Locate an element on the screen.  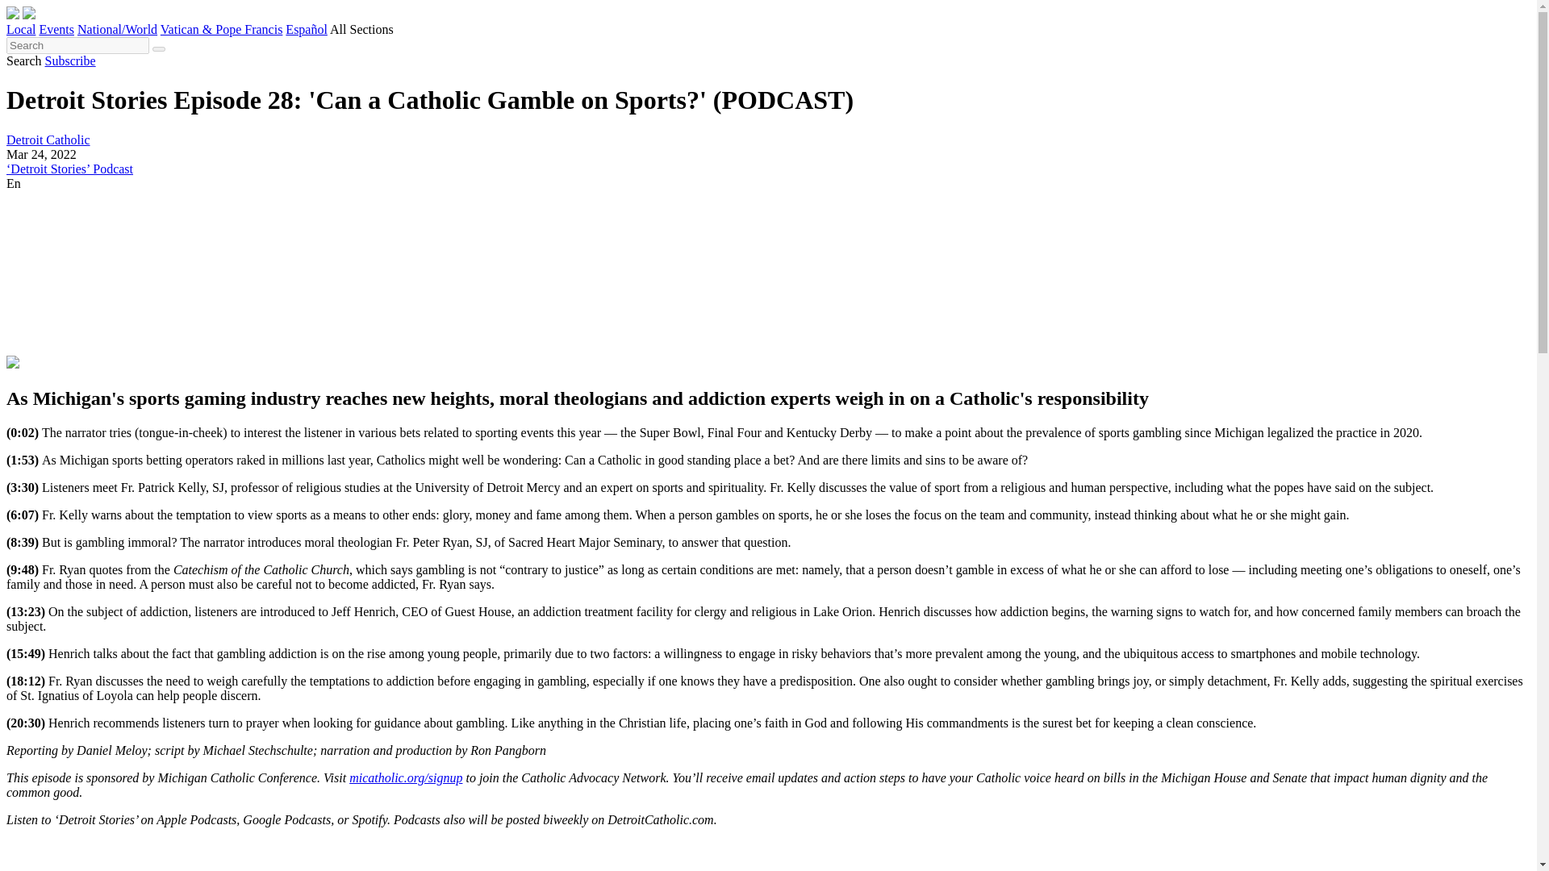
All Sections is located at coordinates (361, 29).